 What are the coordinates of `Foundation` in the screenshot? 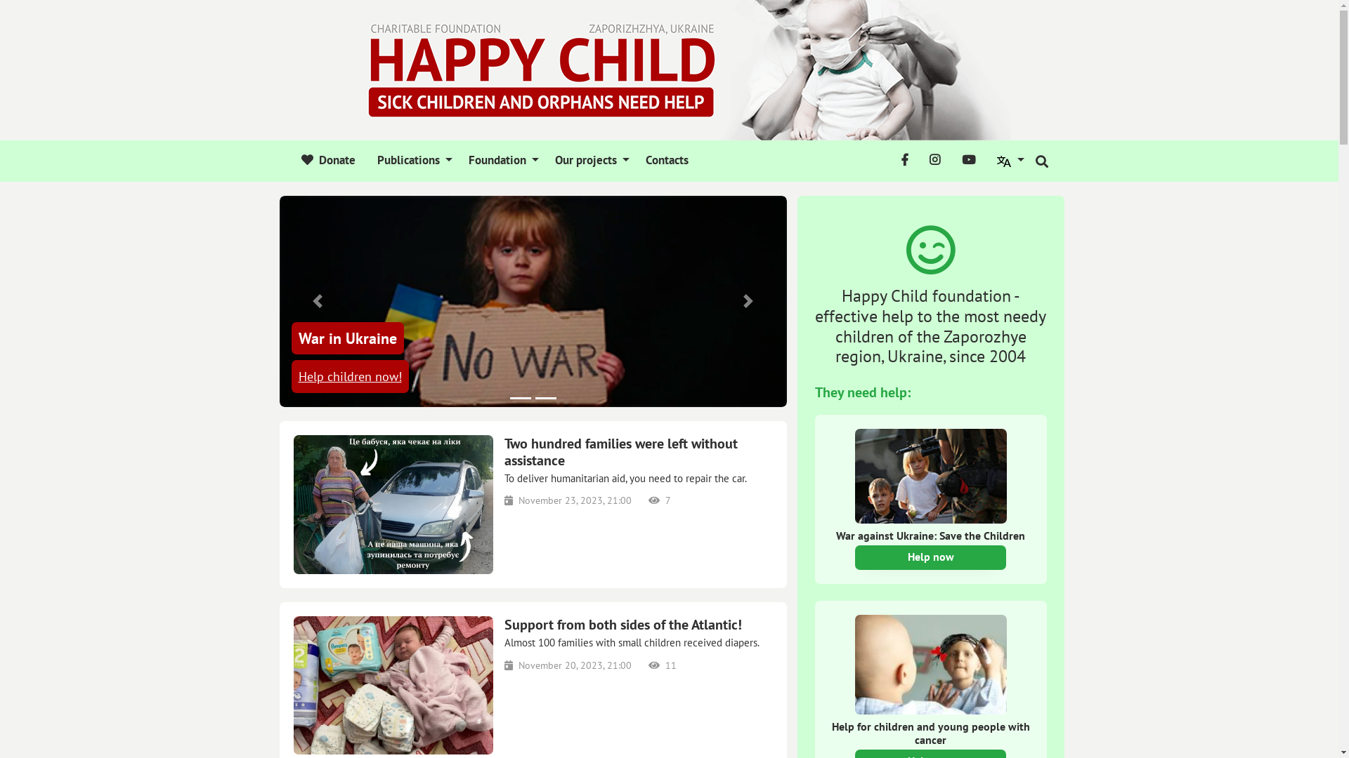 It's located at (502, 161).